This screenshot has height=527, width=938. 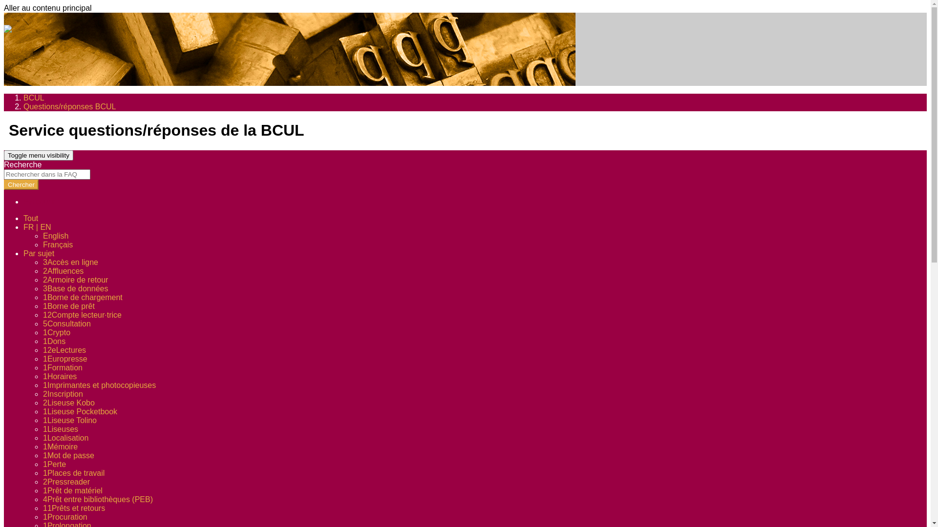 What do you see at coordinates (31, 219) in the screenshot?
I see `Tout` at bounding box center [31, 219].